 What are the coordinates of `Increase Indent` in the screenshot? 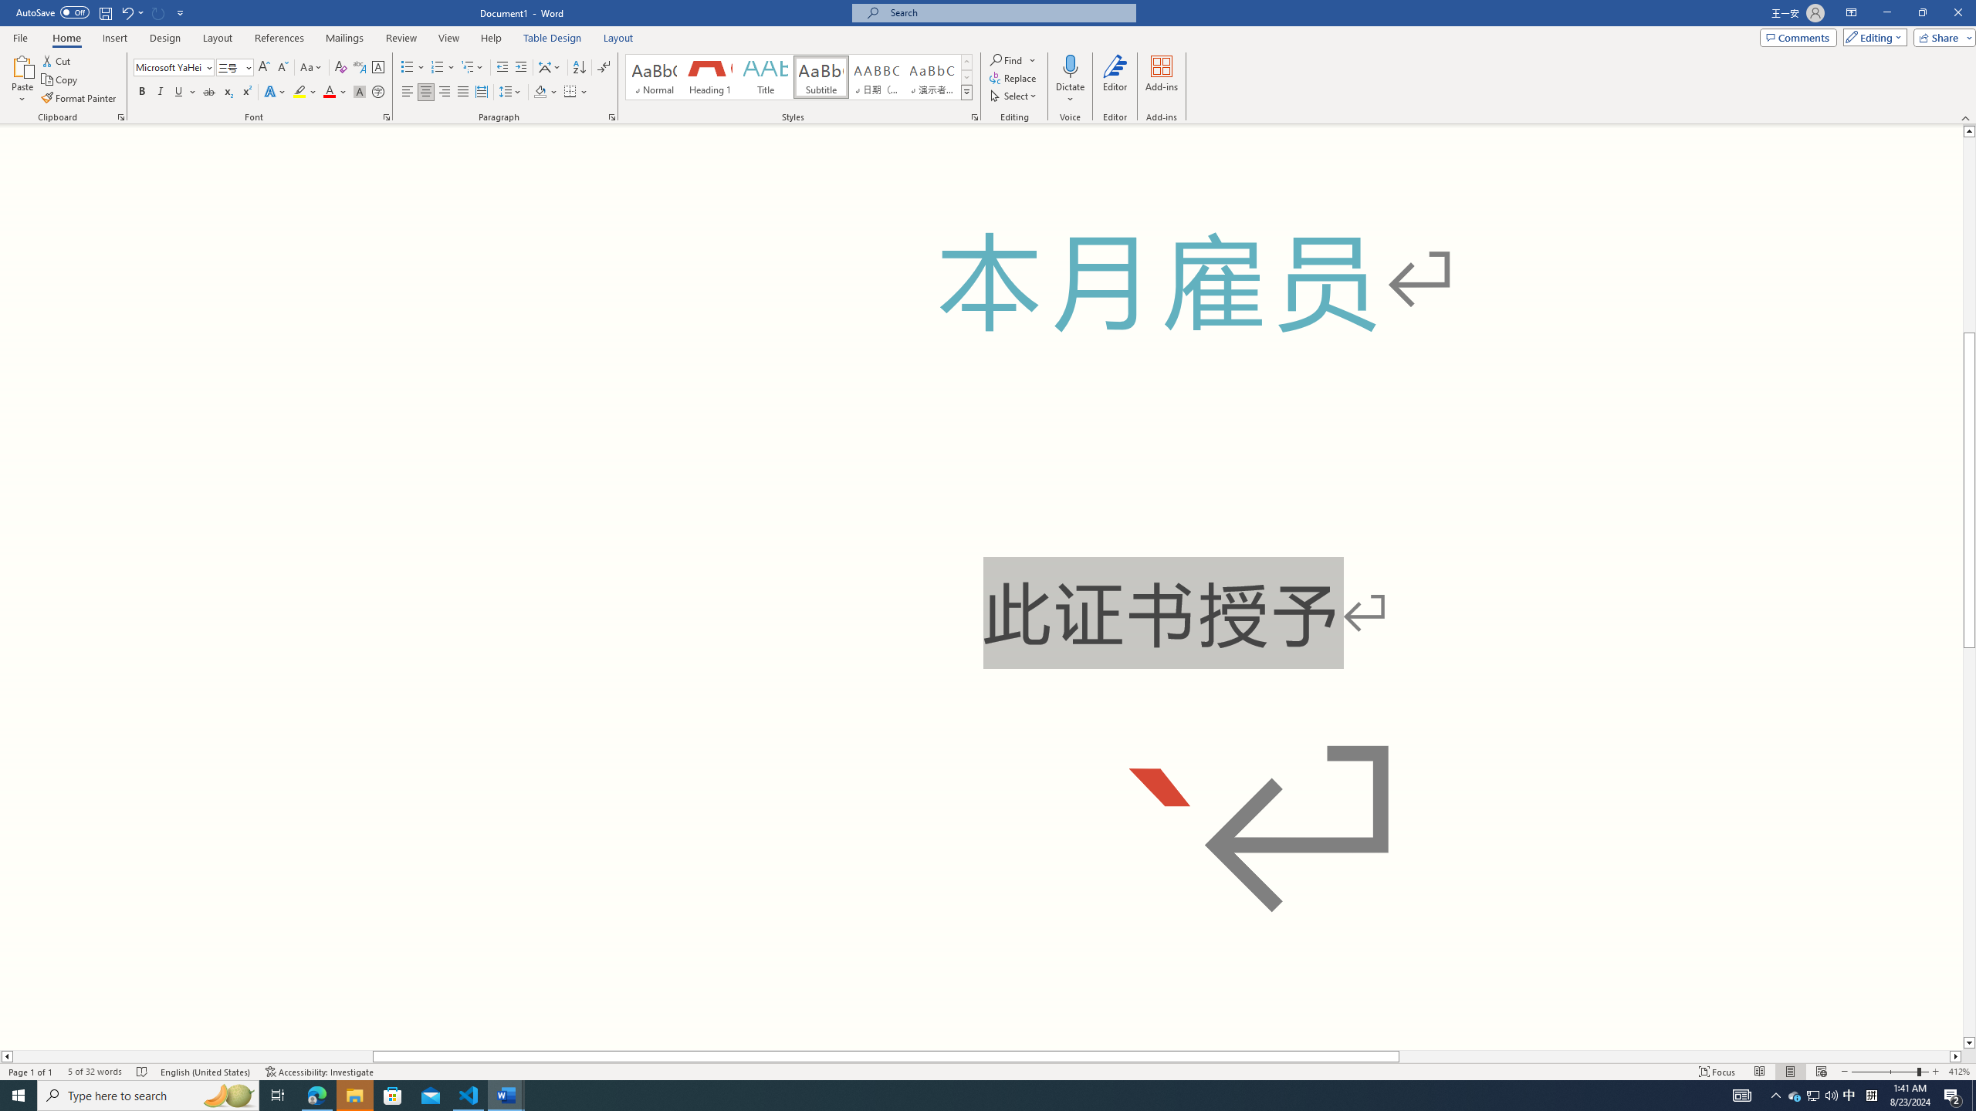 It's located at (520, 68).